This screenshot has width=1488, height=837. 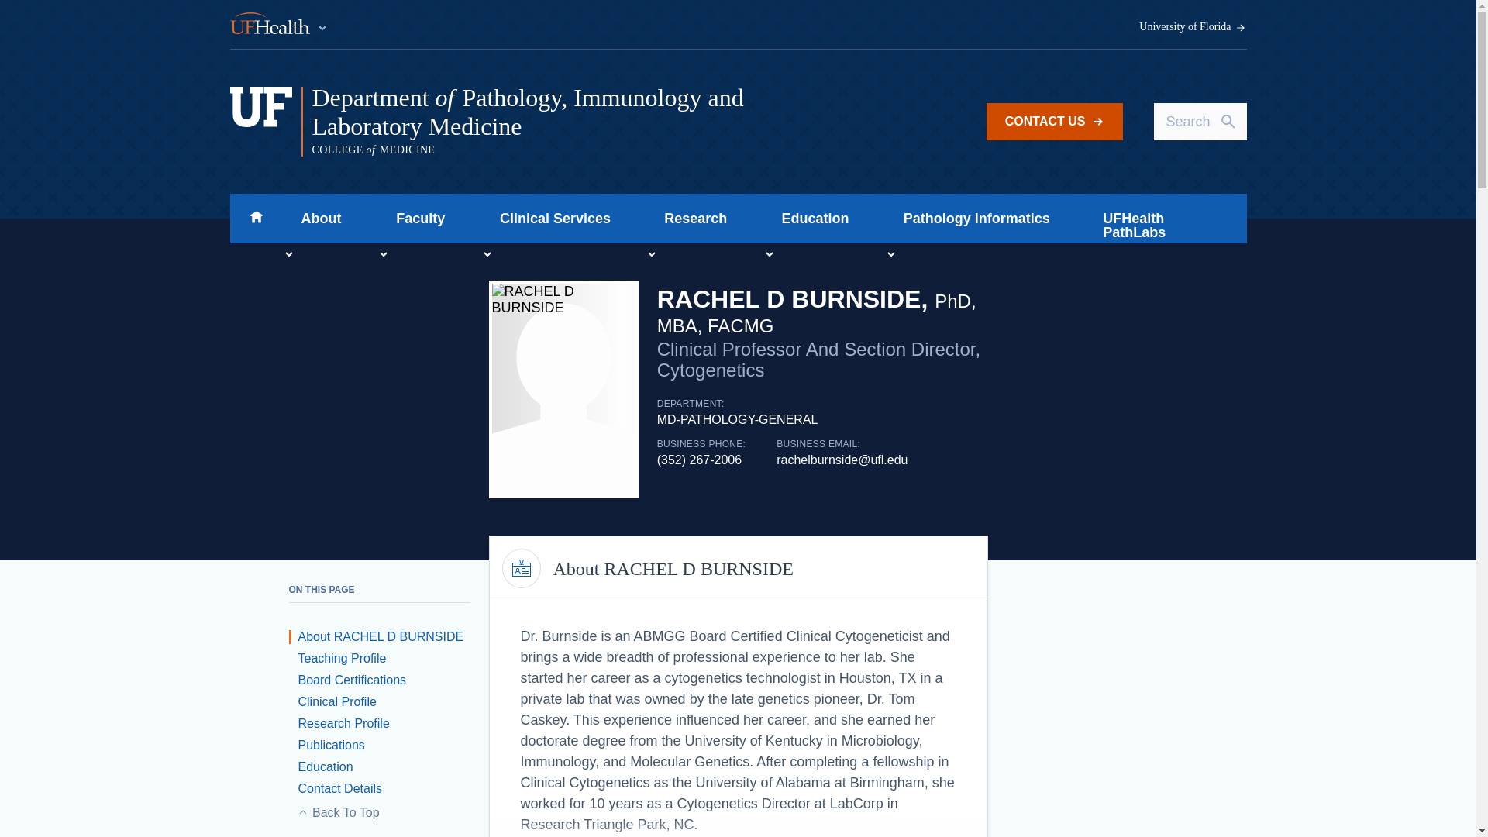 What do you see at coordinates (279, 25) in the screenshot?
I see `UF Health` at bounding box center [279, 25].